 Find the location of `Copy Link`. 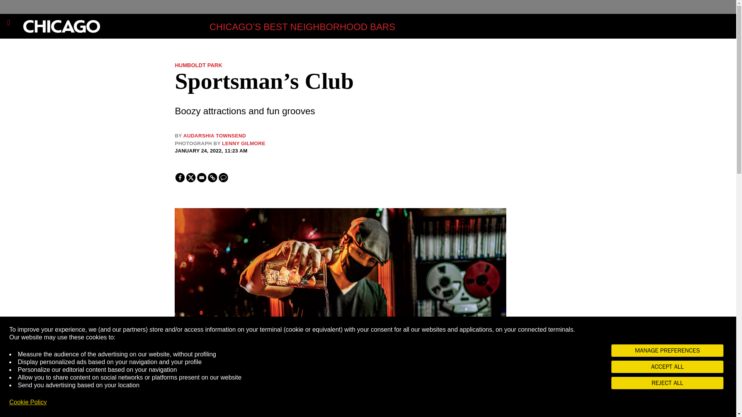

Copy Link is located at coordinates (213, 178).